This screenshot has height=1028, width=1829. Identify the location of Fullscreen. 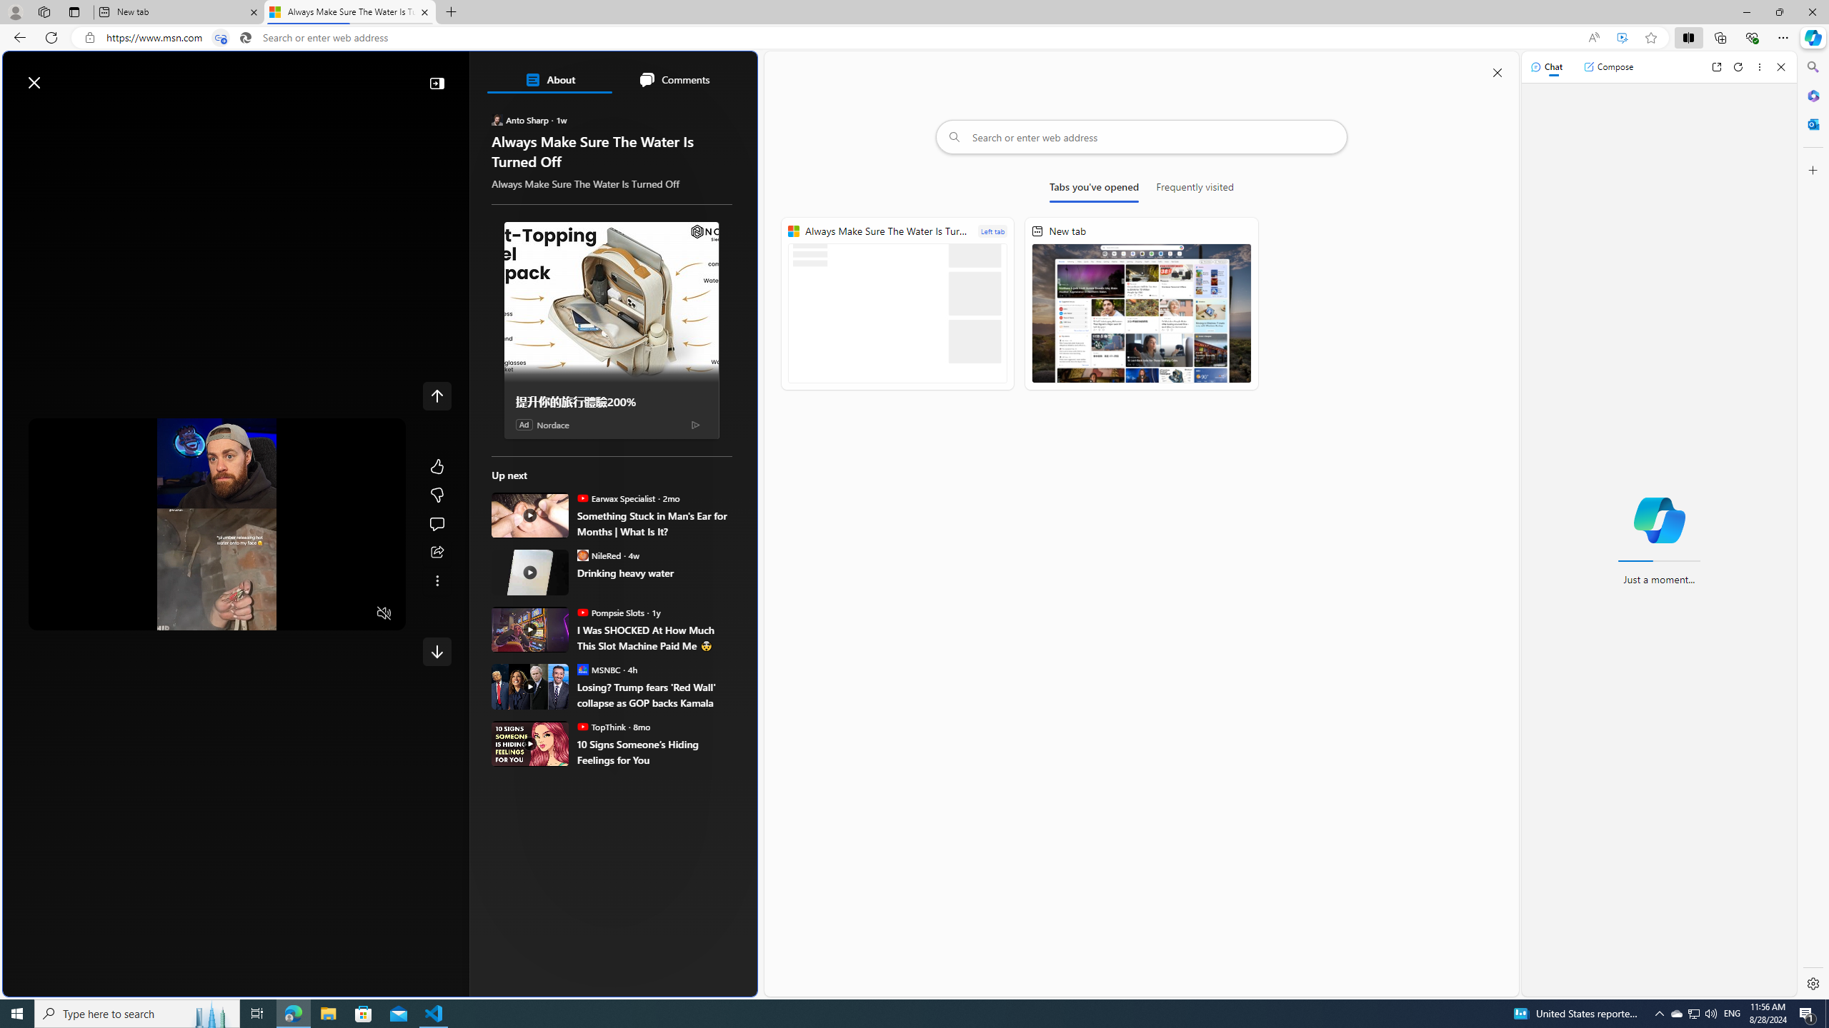
(357, 613).